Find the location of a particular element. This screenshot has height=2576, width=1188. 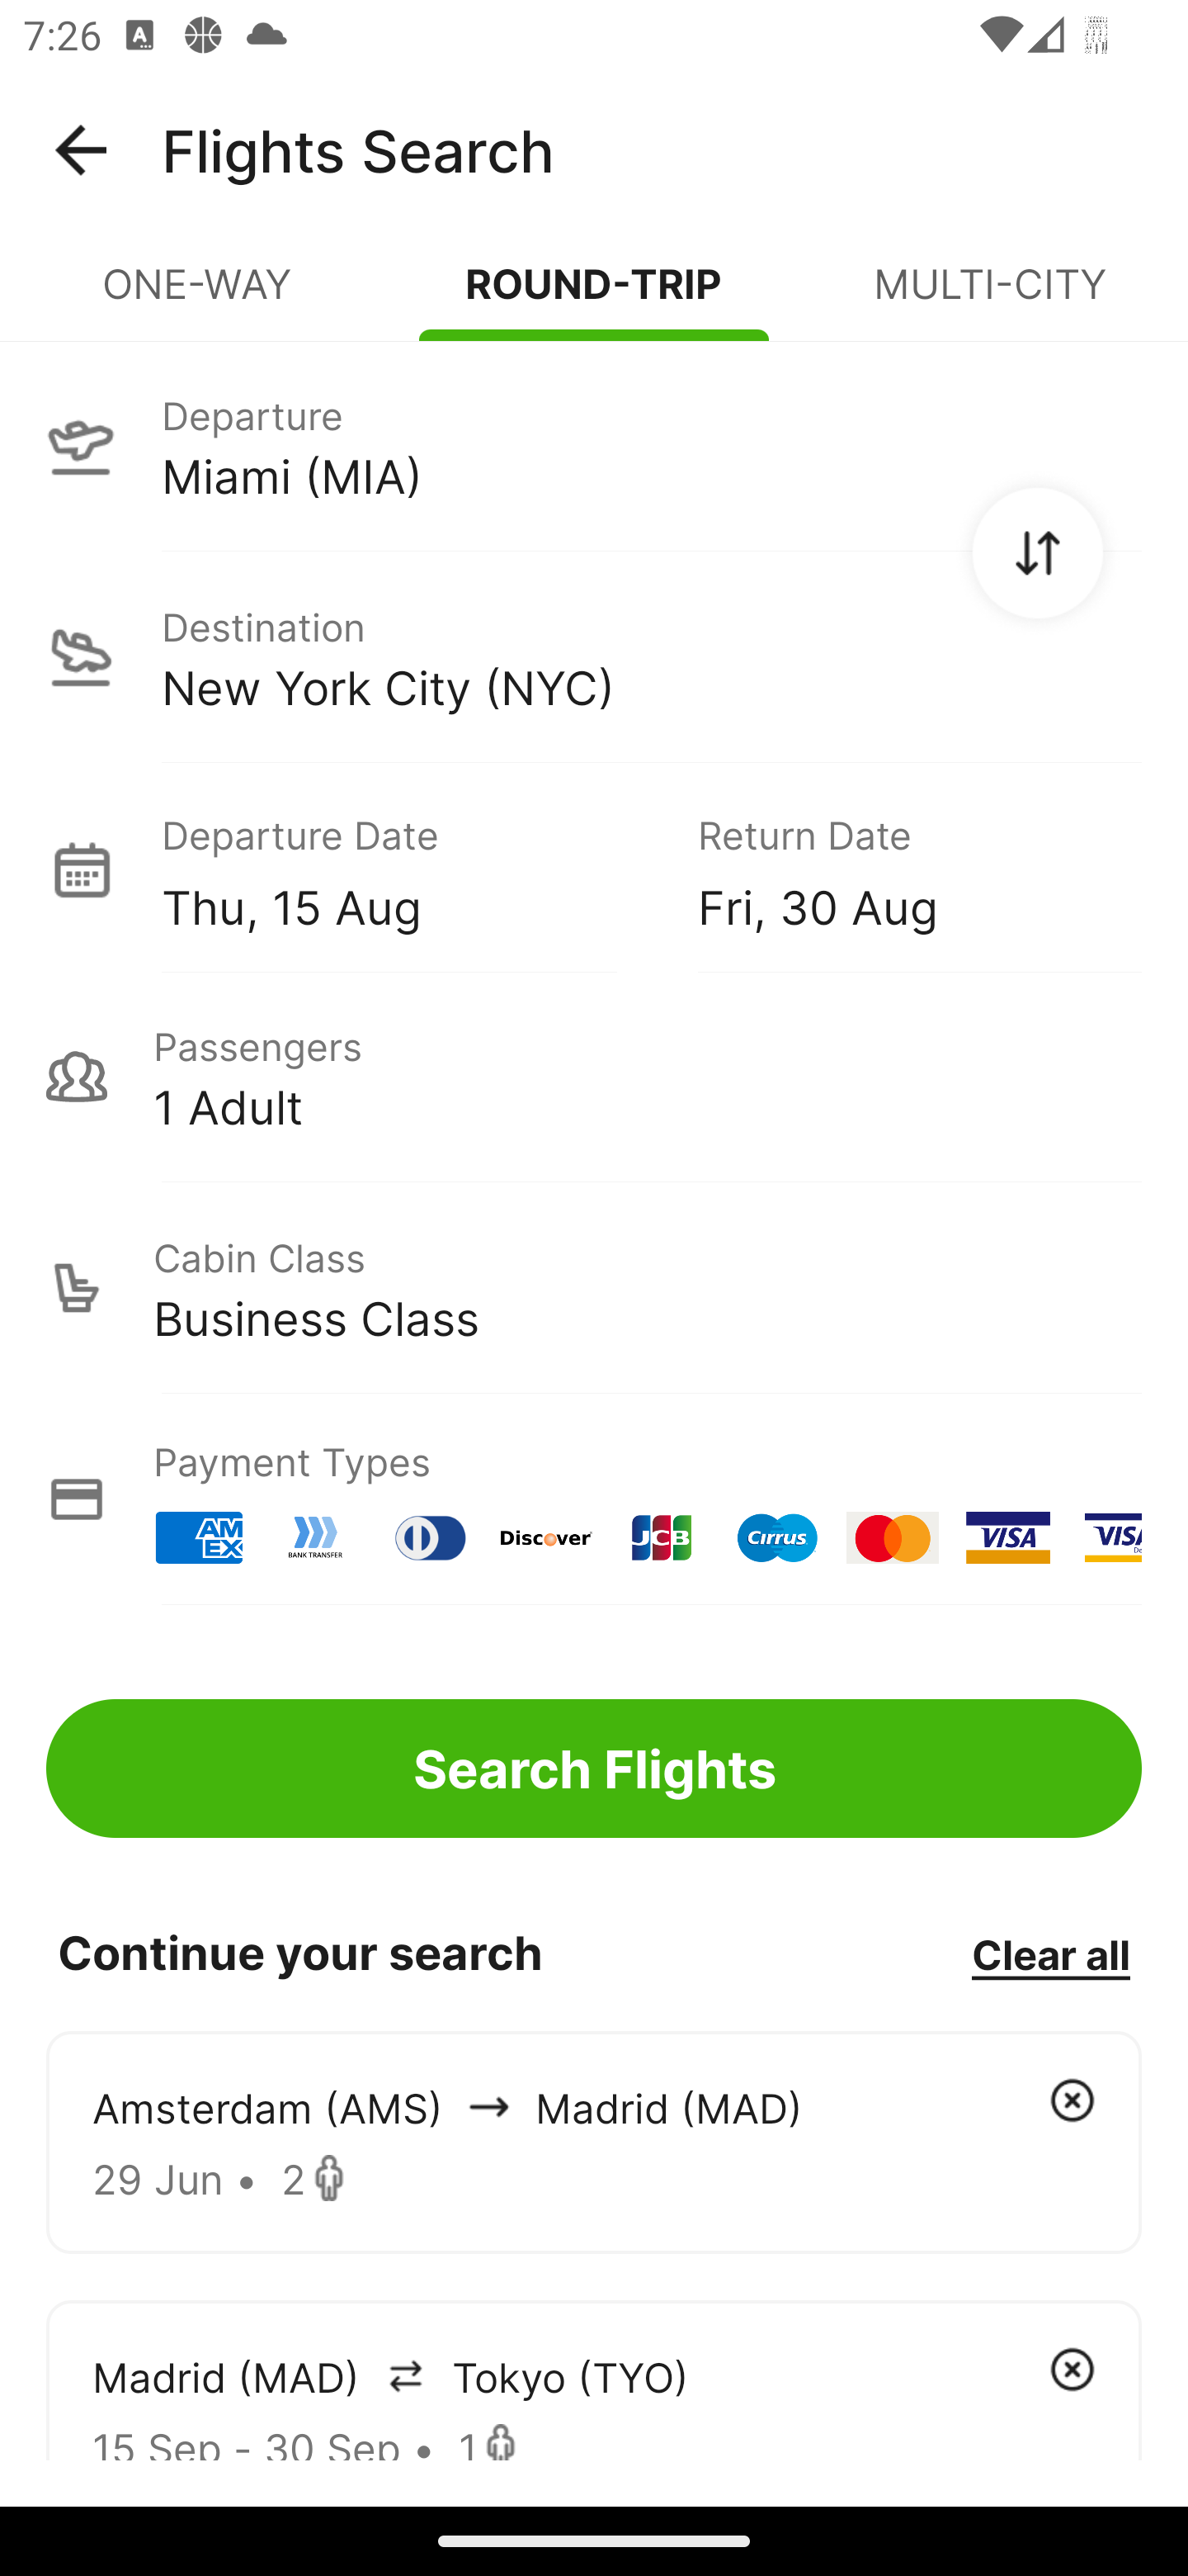

Search Flights is located at coordinates (594, 1769).